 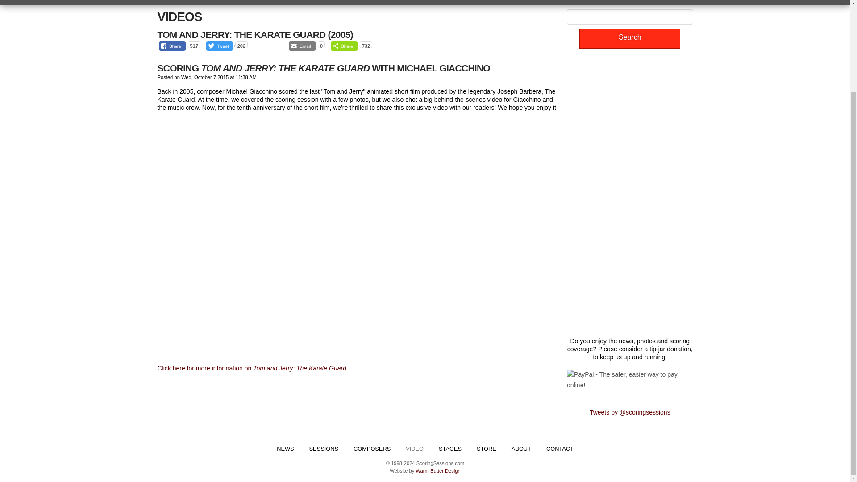 I want to click on STORE, so click(x=486, y=449).